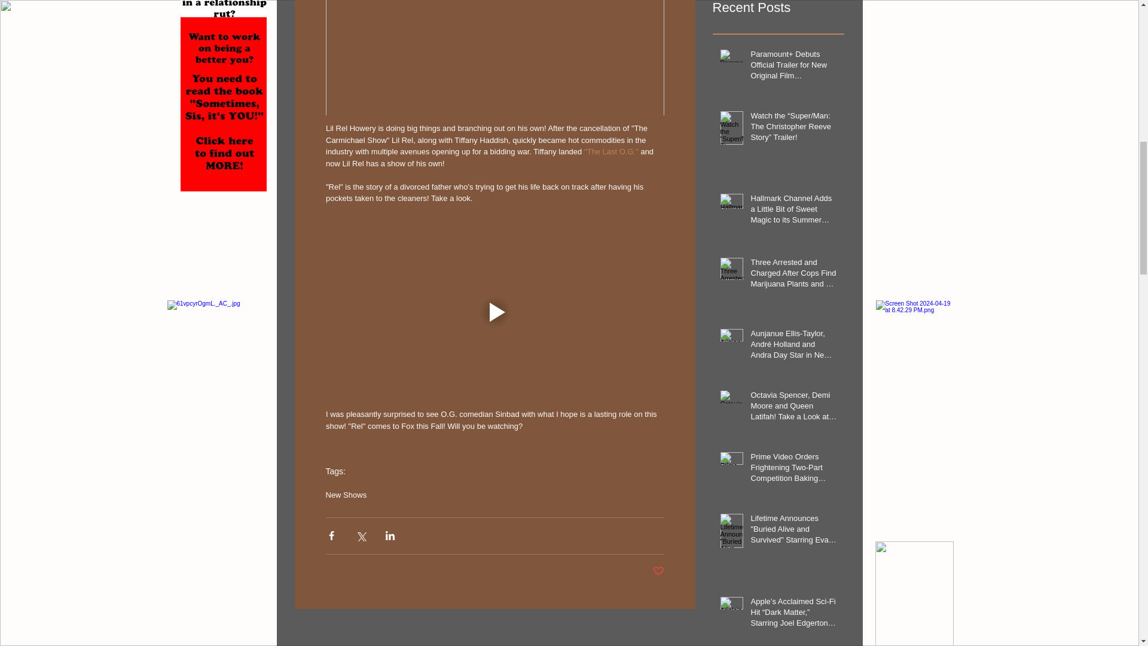 The image size is (1148, 646). Describe the element at coordinates (659, 571) in the screenshot. I see `Post not marked as liked` at that location.